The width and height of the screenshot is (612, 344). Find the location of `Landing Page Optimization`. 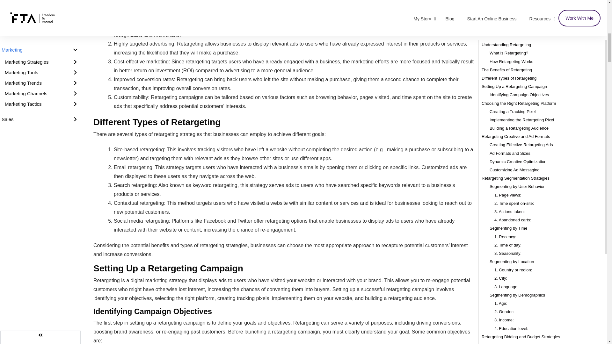

Landing Page Optimization is located at coordinates (514, 51).